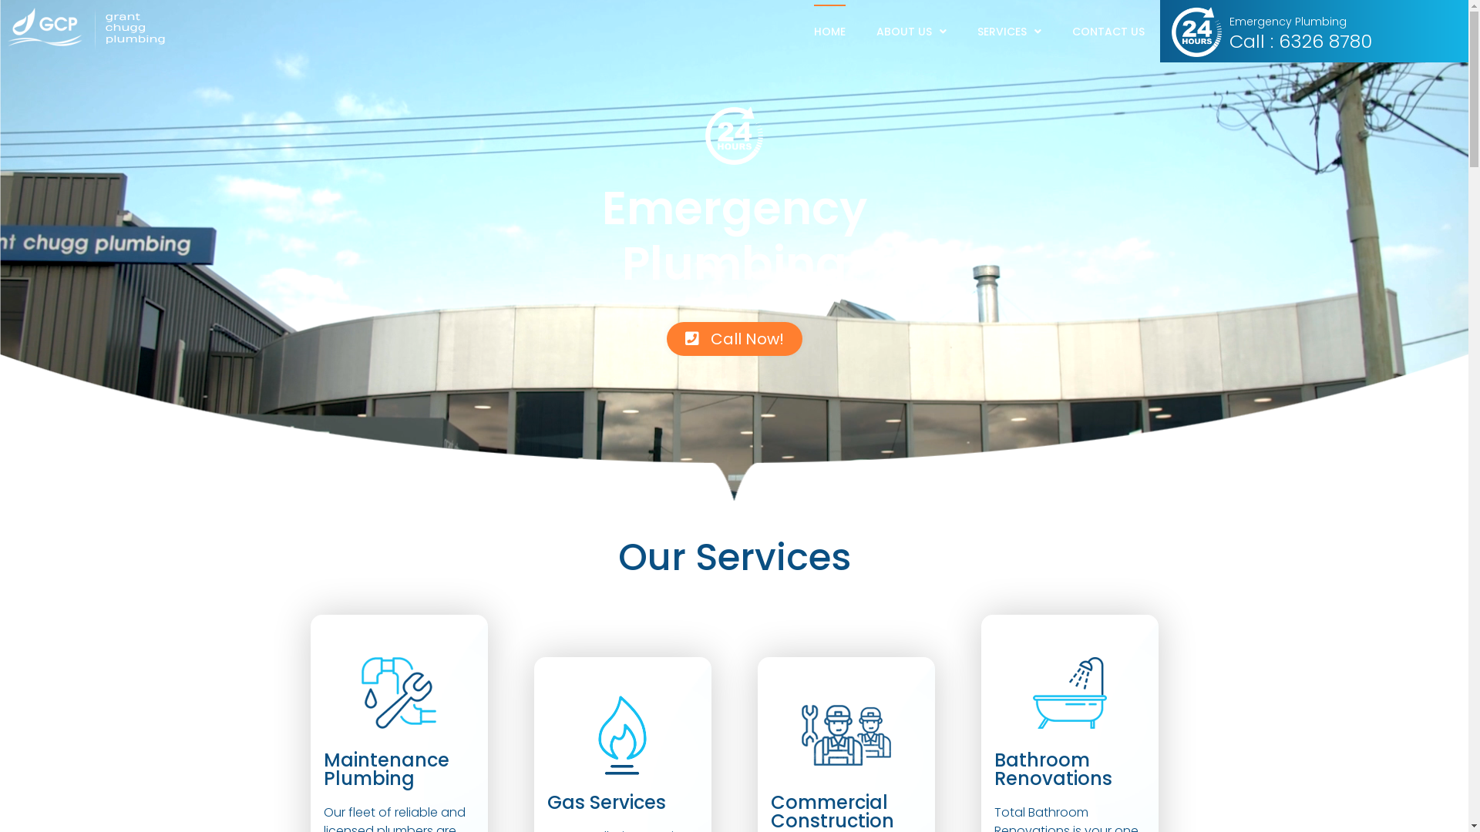 The width and height of the screenshot is (1480, 832). What do you see at coordinates (1108, 32) in the screenshot?
I see `CONTACT US` at bounding box center [1108, 32].